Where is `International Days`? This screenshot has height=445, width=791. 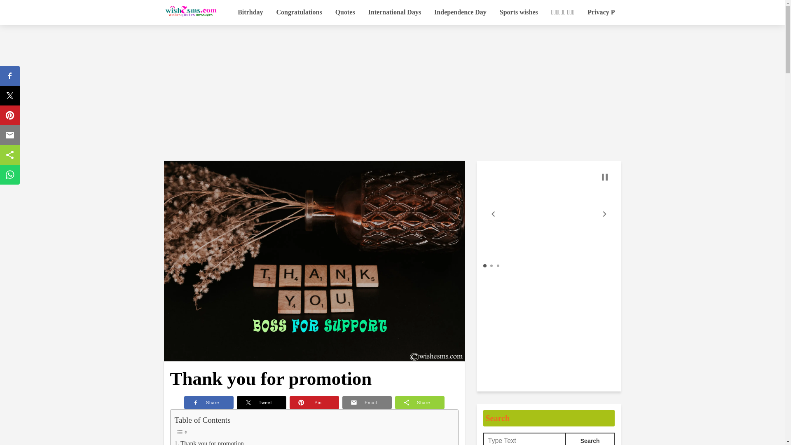
International Days is located at coordinates (395, 12).